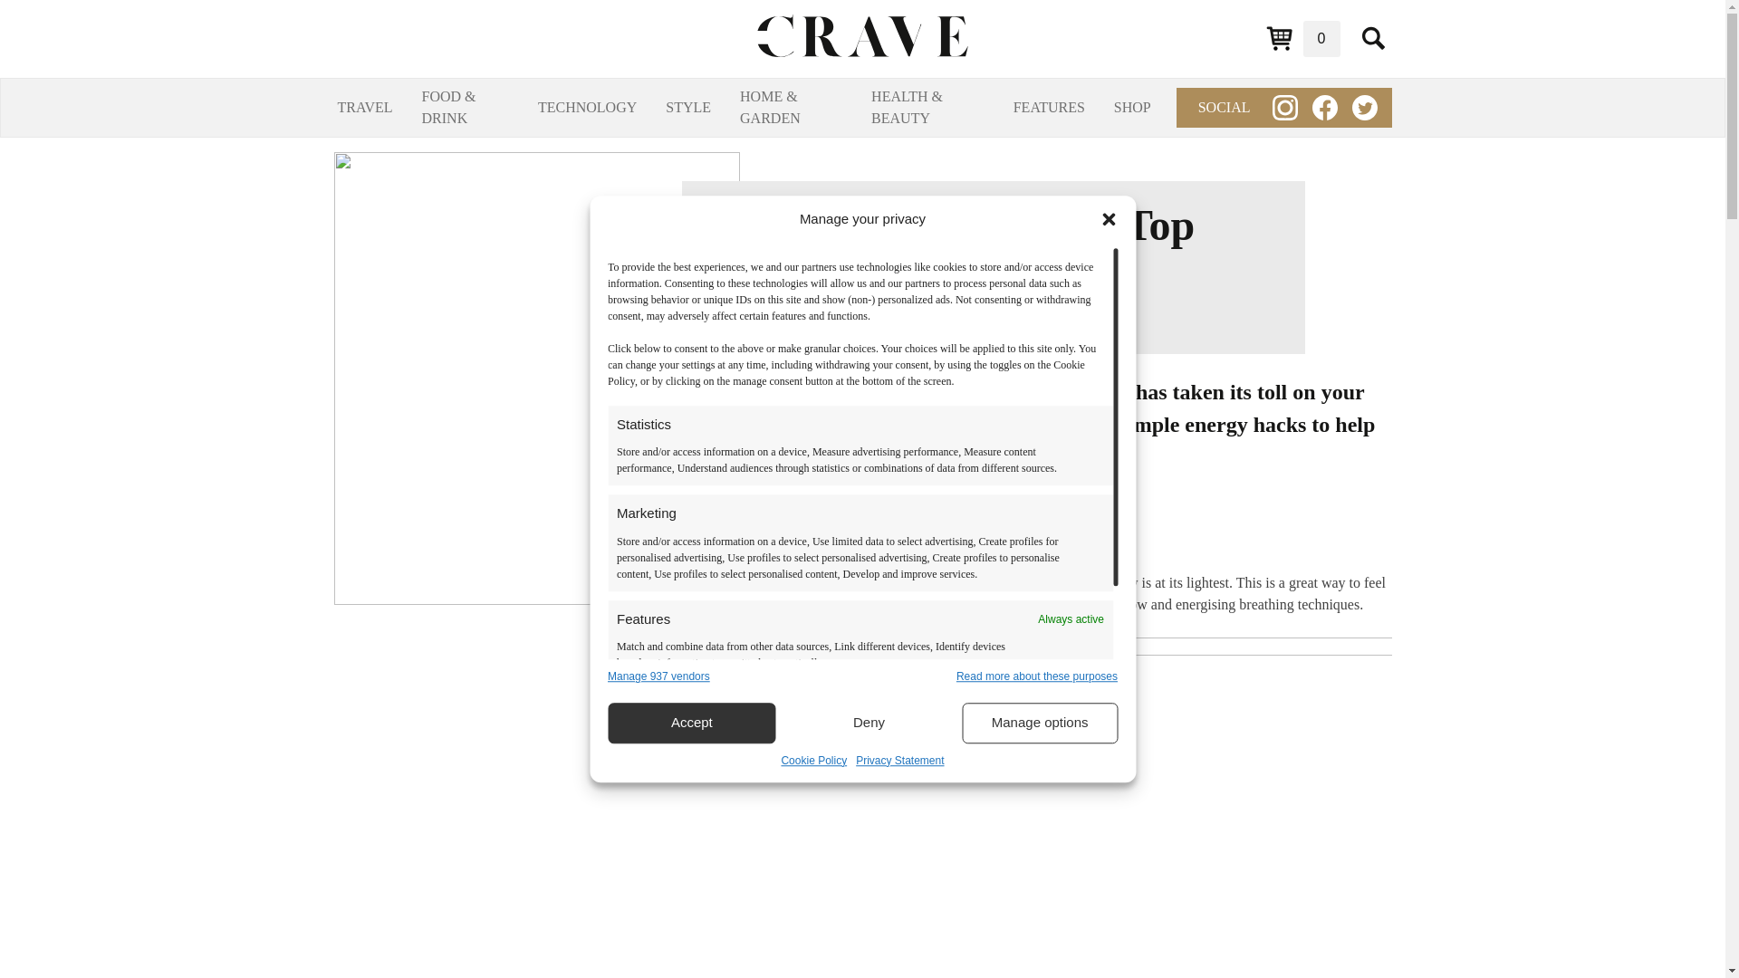  What do you see at coordinates (691, 723) in the screenshot?
I see `Accept` at bounding box center [691, 723].